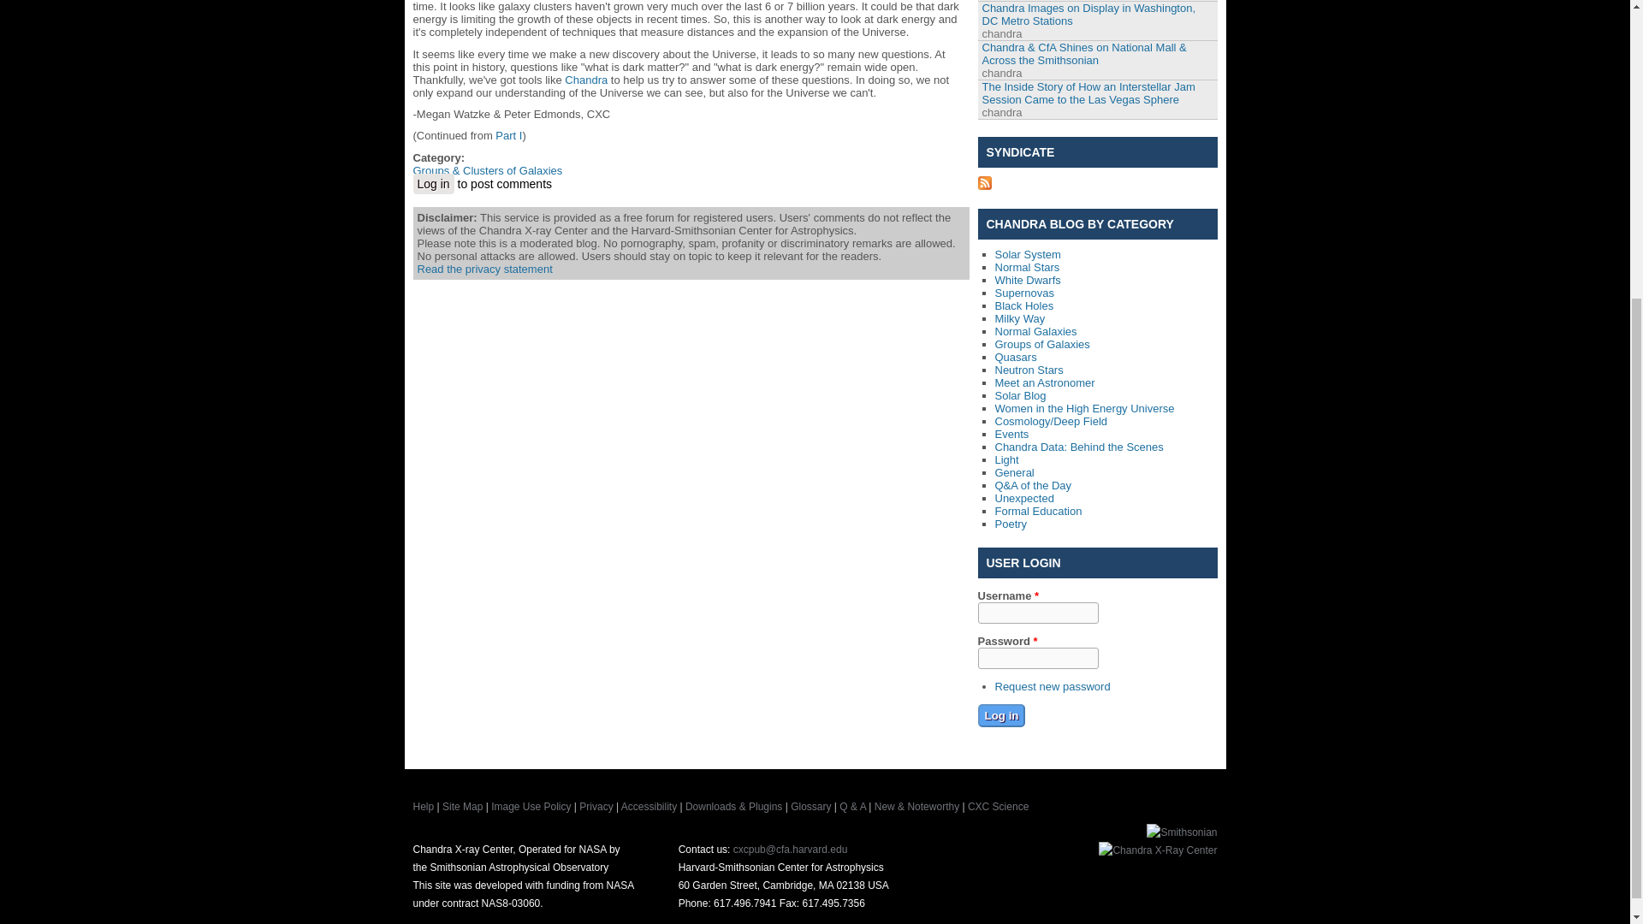 The image size is (1643, 924). Describe the element at coordinates (586, 80) in the screenshot. I see `Chandra` at that location.